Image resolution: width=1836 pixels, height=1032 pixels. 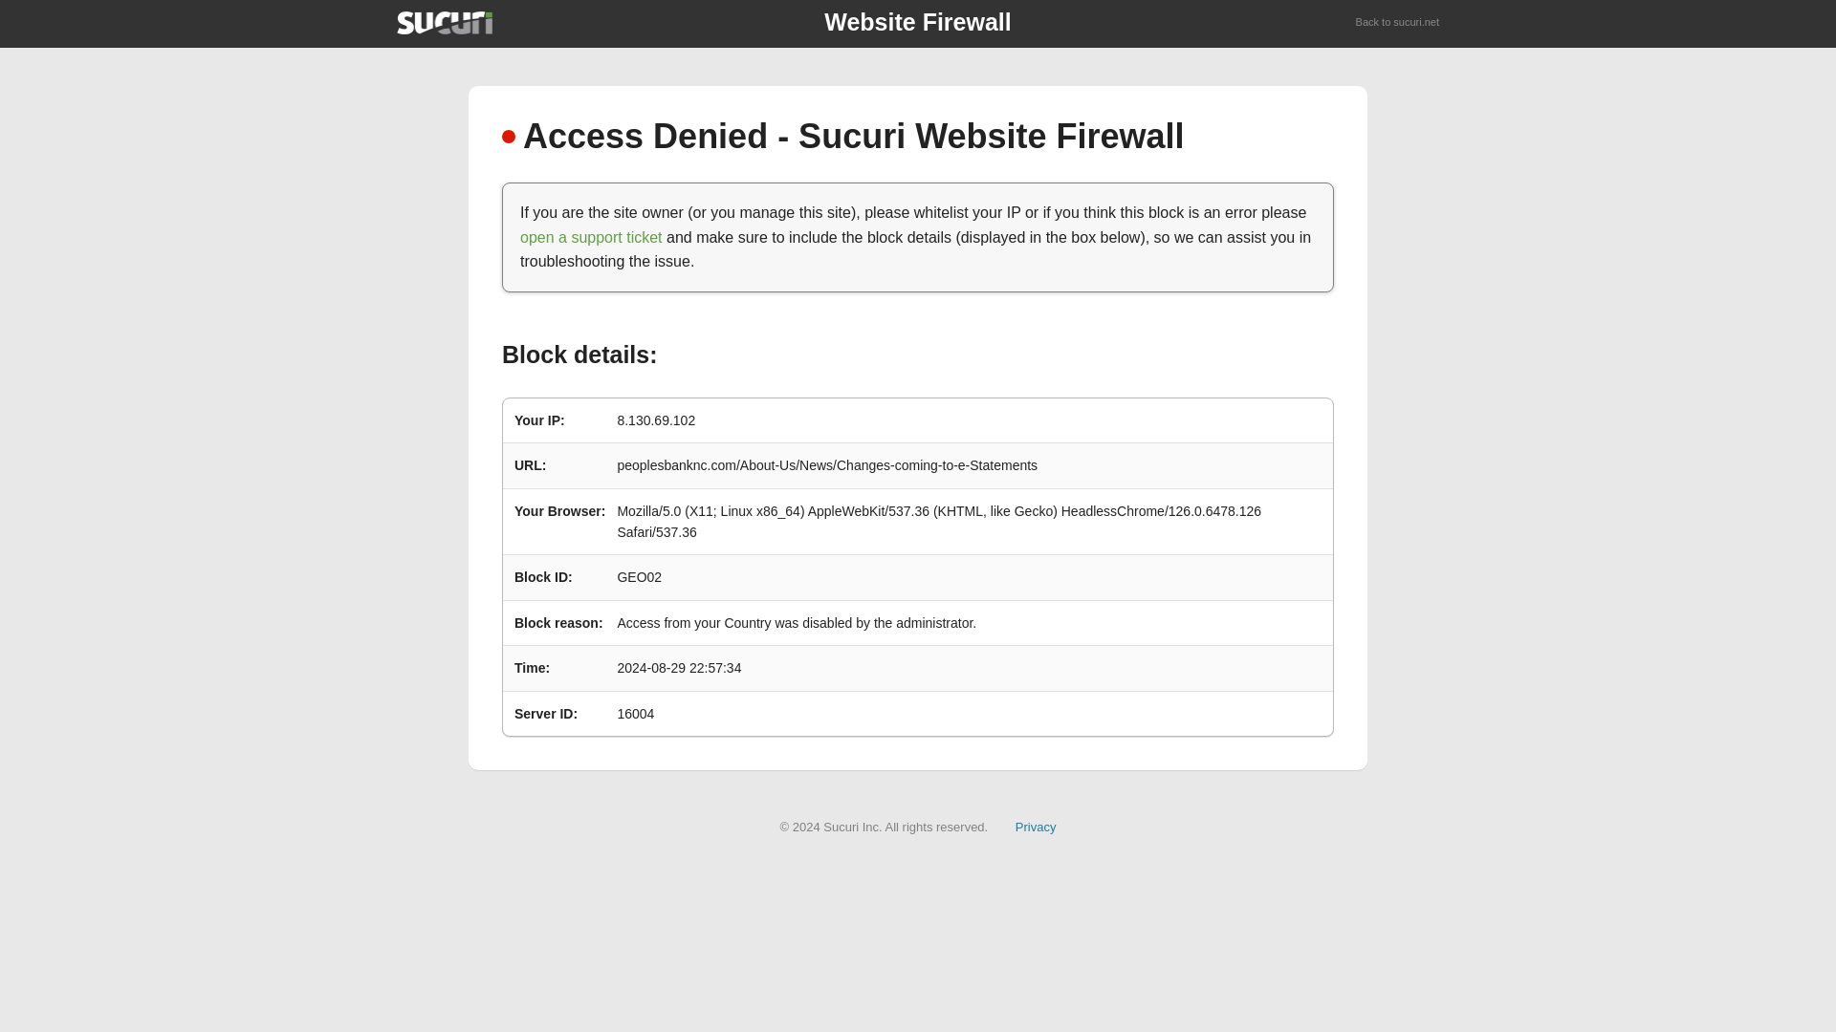 What do you see at coordinates (1398, 23) in the screenshot?
I see `Back to sucuri.net` at bounding box center [1398, 23].